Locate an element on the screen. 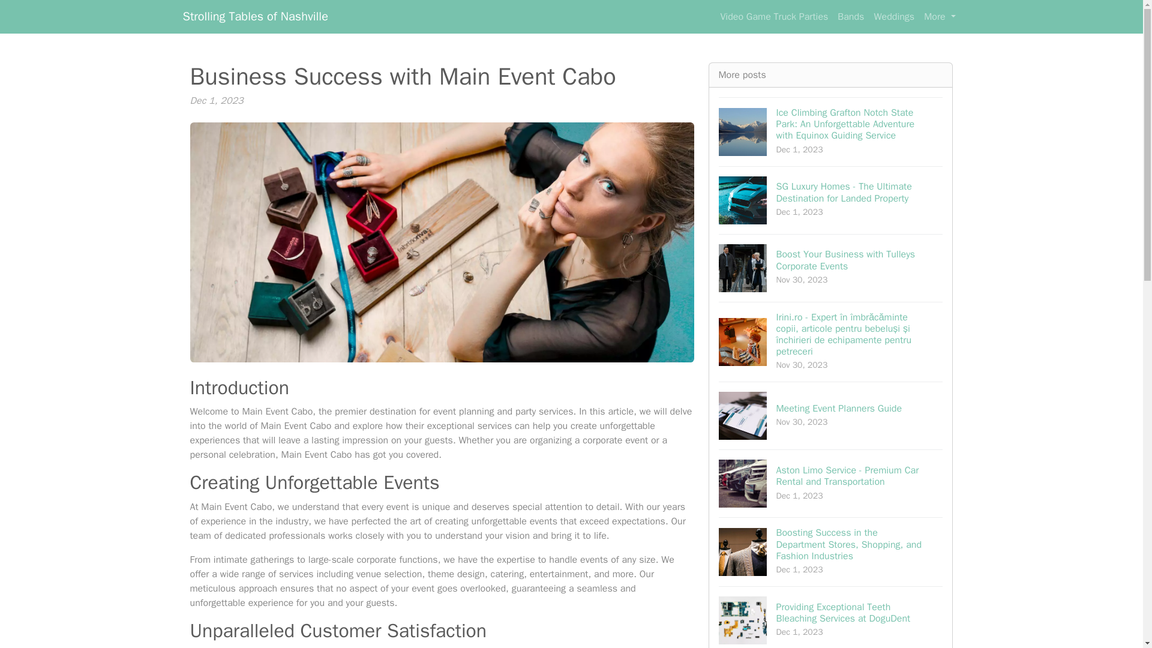 This screenshot has width=1152, height=648. Bands is located at coordinates (831, 415).